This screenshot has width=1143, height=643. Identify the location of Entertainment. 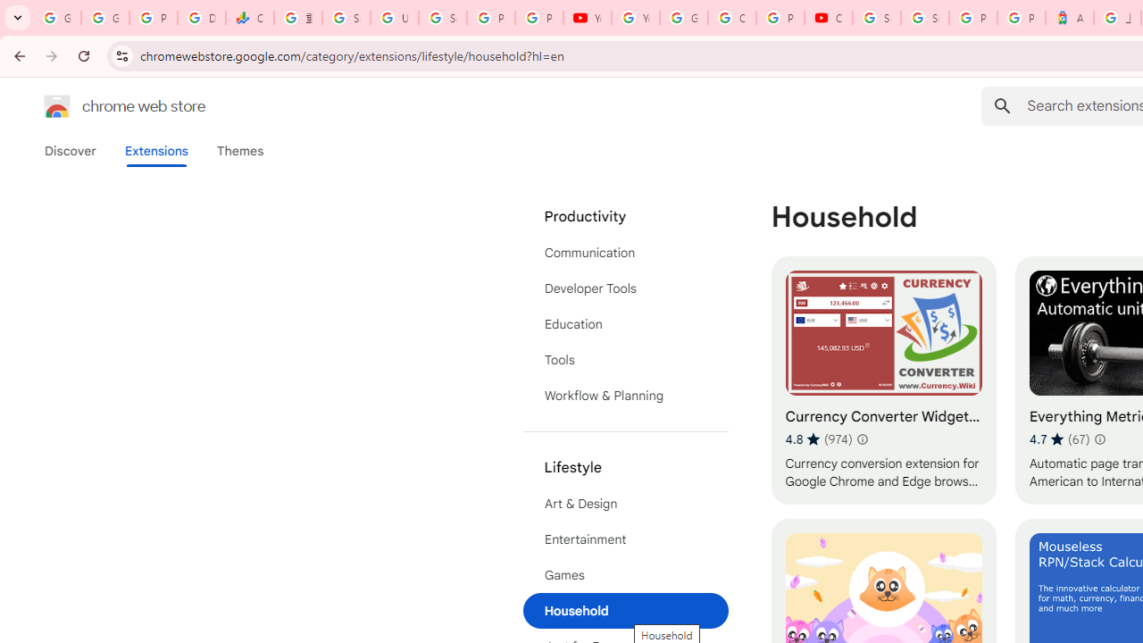
(625, 539).